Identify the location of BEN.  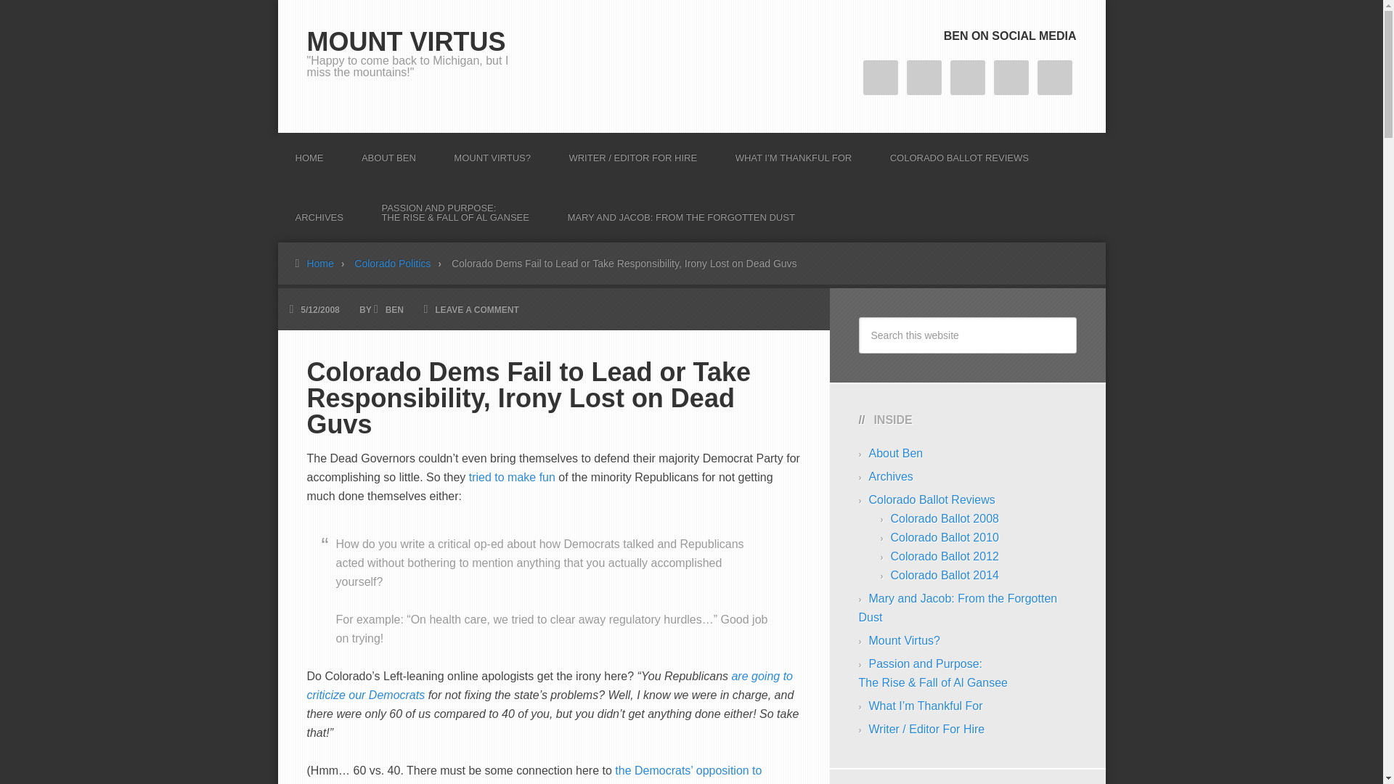
(395, 310).